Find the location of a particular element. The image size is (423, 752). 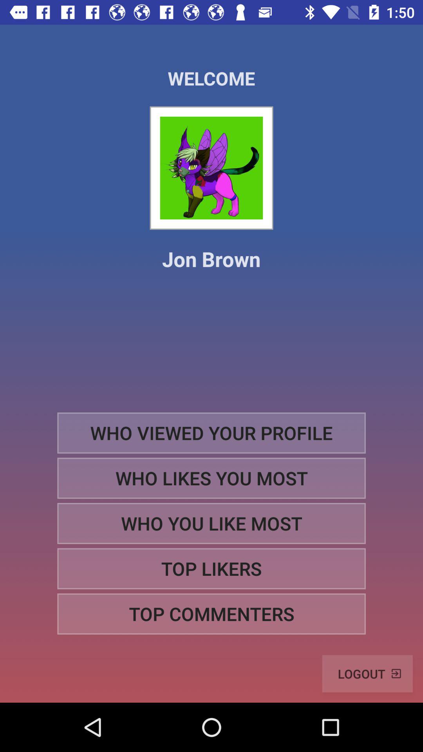

open who viewed your icon is located at coordinates (211, 432).